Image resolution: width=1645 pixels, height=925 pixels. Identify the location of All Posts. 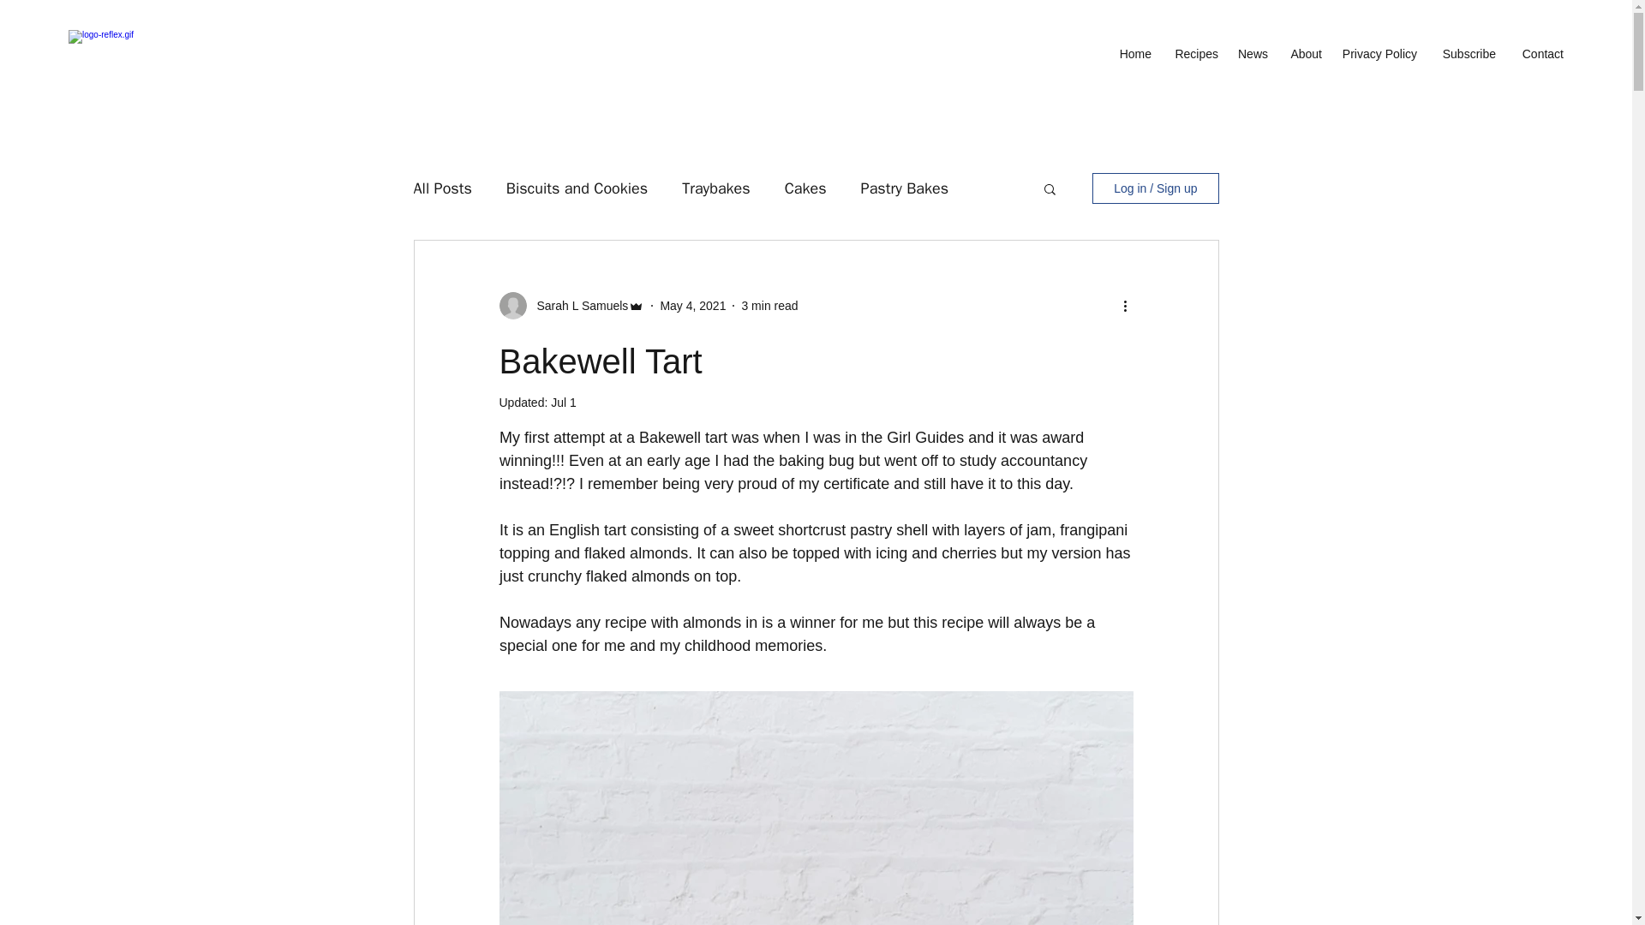
(441, 188).